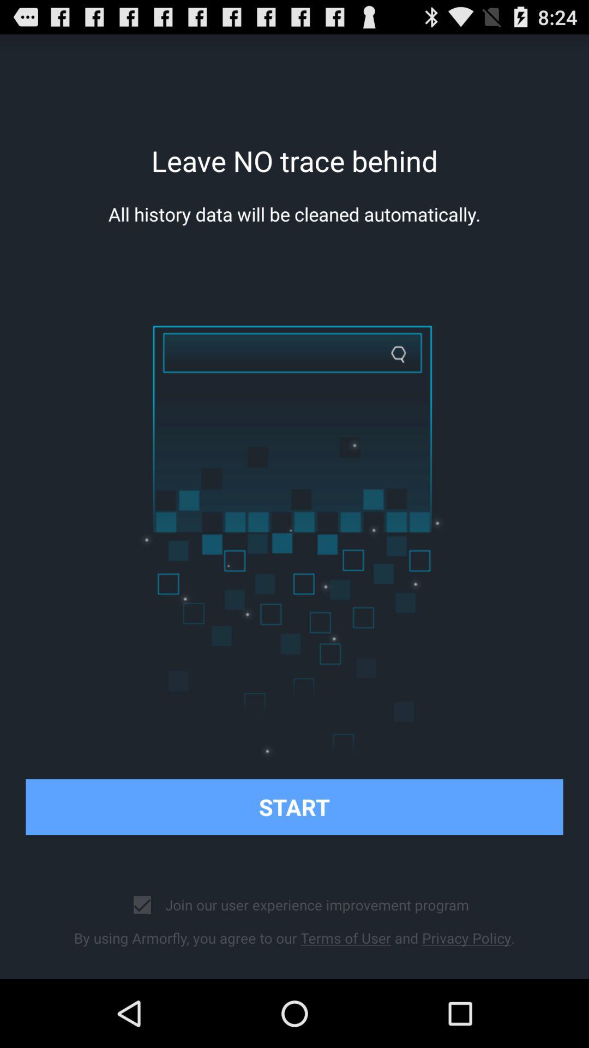  Describe the element at coordinates (294, 938) in the screenshot. I see `swipe to by using armorfly app` at that location.